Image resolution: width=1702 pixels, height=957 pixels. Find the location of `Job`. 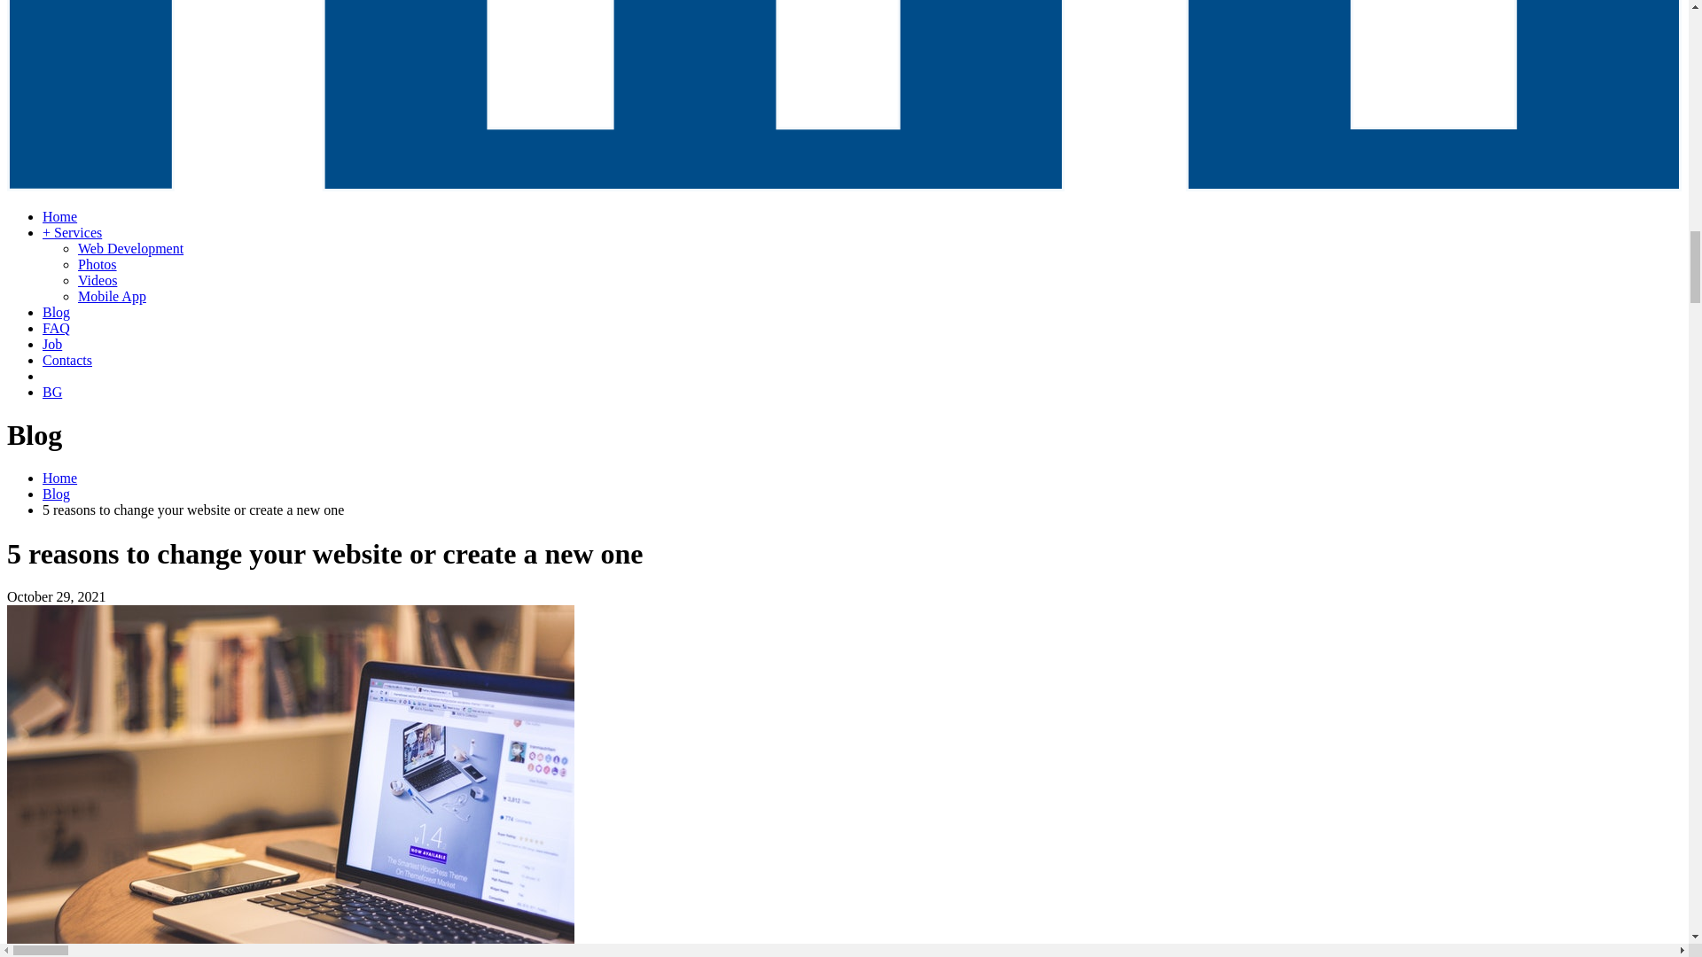

Job is located at coordinates (51, 344).